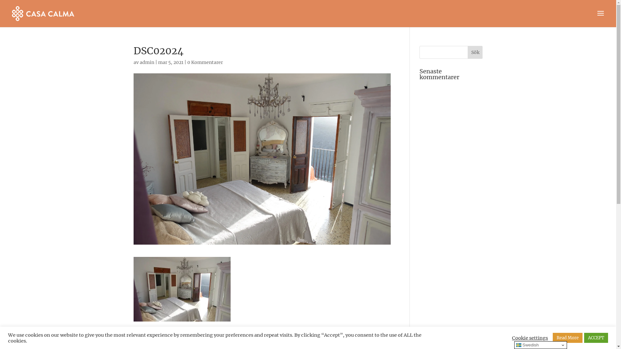 The image size is (621, 349). What do you see at coordinates (530, 338) in the screenshot?
I see `Cookie settings` at bounding box center [530, 338].